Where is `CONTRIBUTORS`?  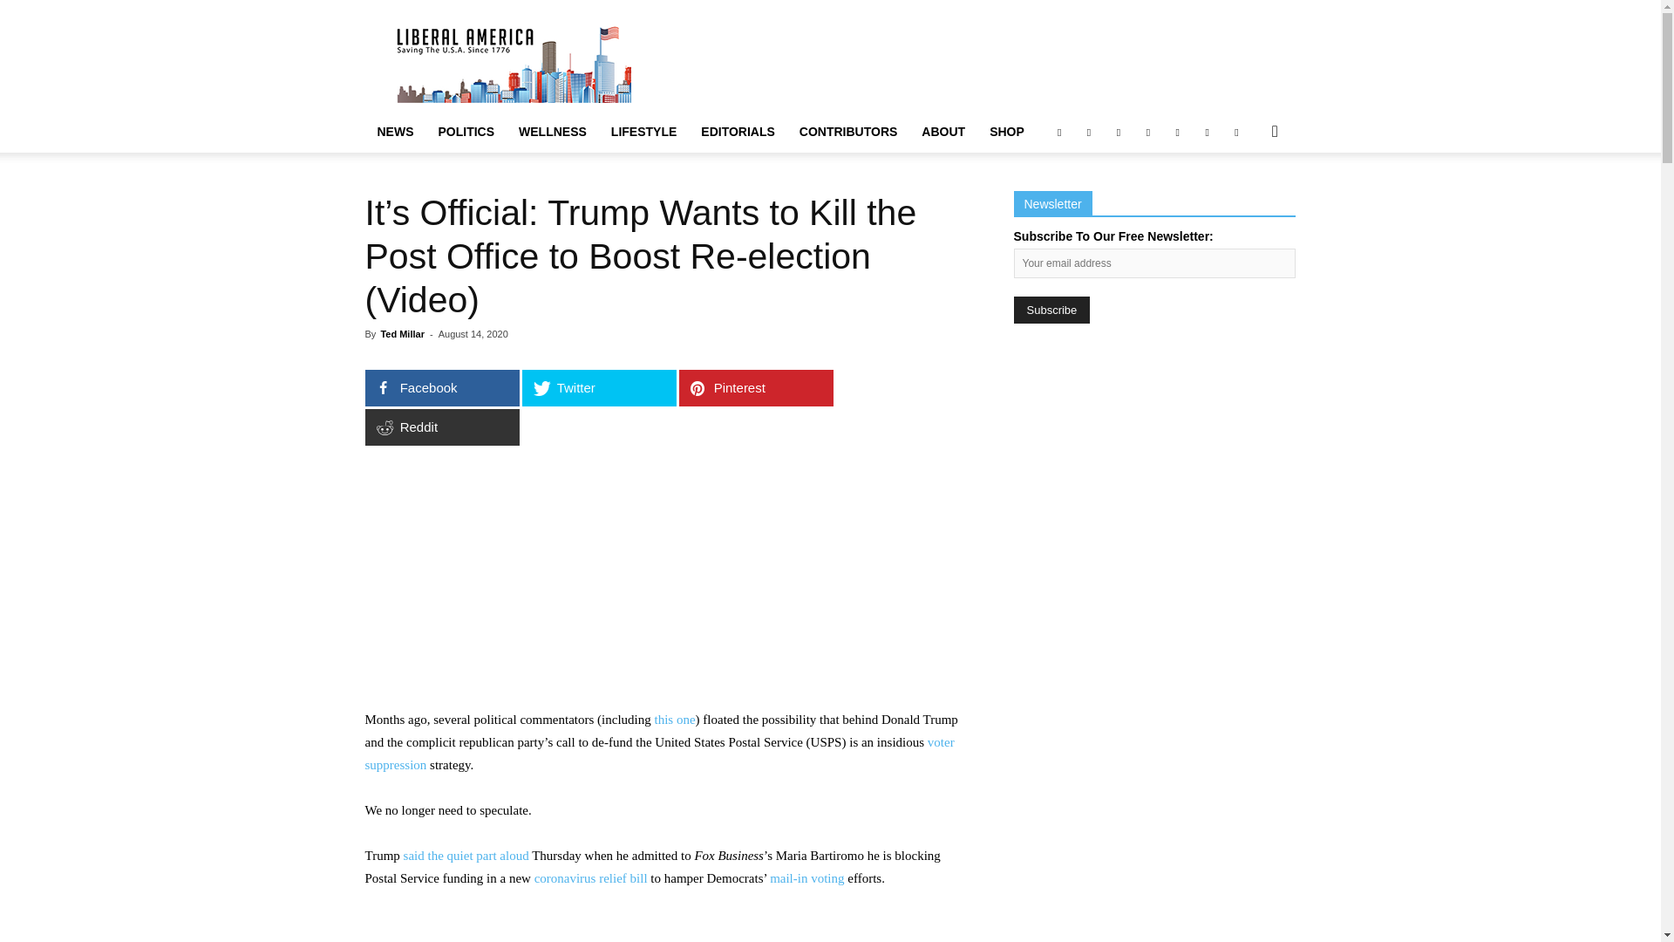
CONTRIBUTORS is located at coordinates (848, 131).